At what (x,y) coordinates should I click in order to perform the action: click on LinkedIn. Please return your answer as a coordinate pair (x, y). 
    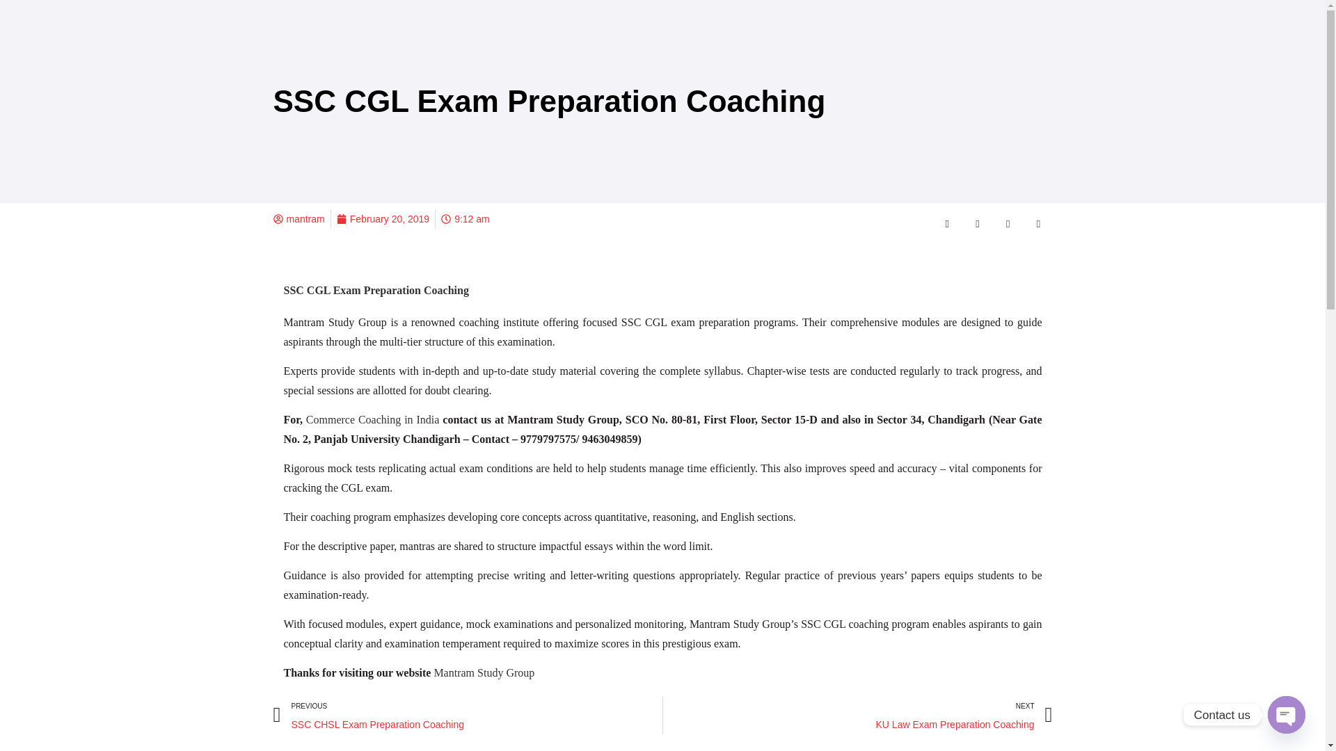
    Looking at the image, I should click on (857, 716).